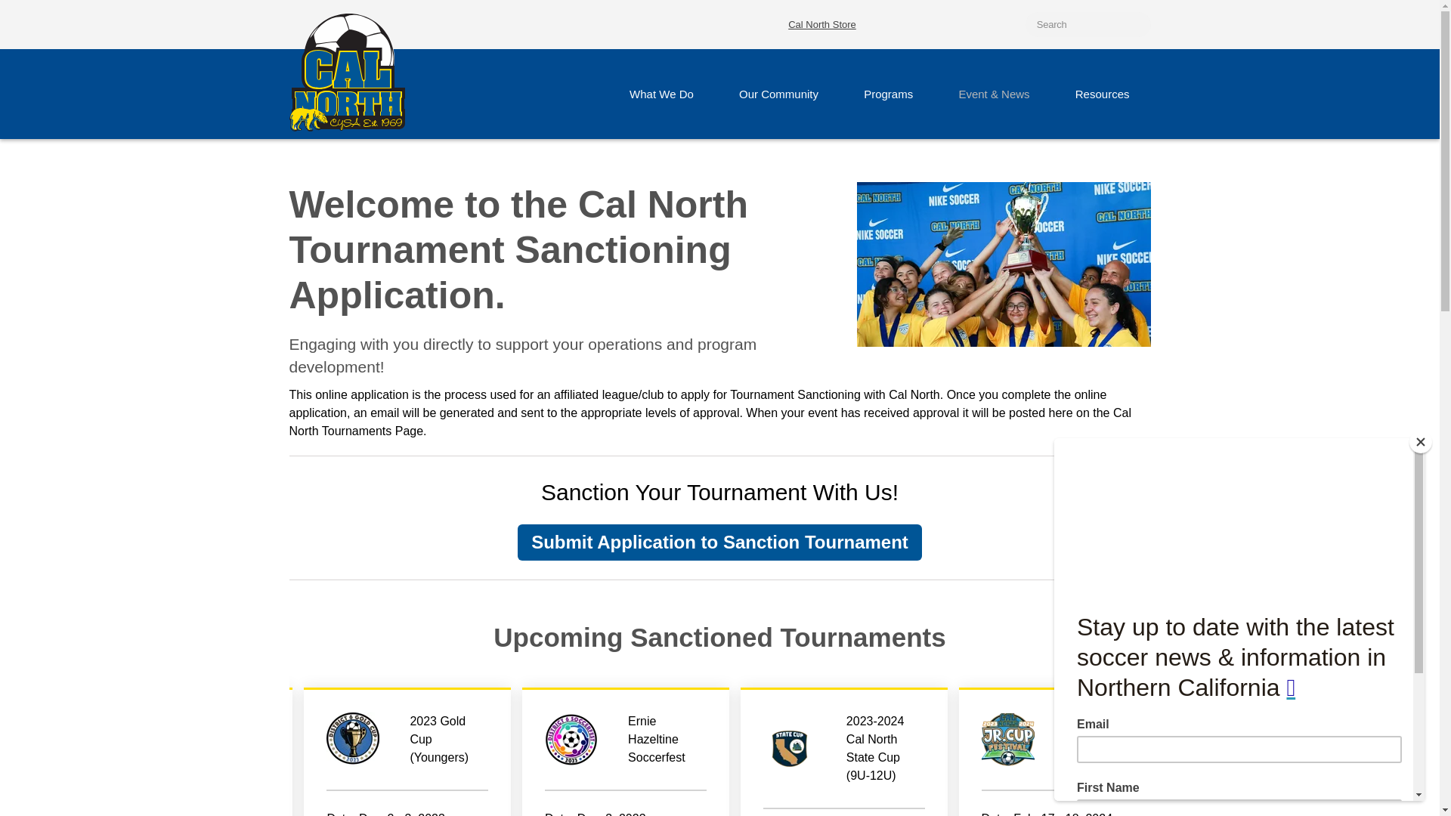  I want to click on Our Community, so click(778, 94).